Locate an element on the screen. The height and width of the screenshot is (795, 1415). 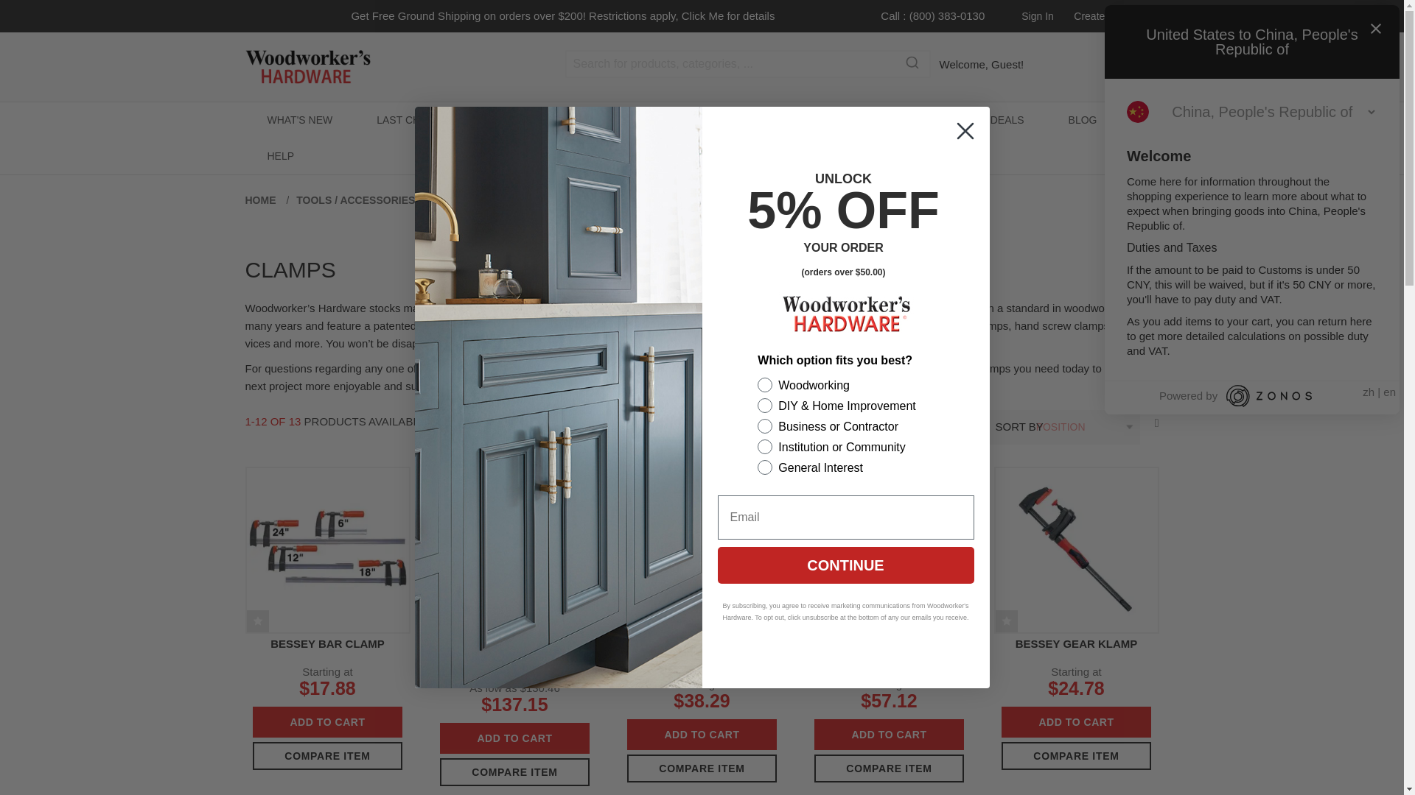
Create an Account is located at coordinates (1116, 16).